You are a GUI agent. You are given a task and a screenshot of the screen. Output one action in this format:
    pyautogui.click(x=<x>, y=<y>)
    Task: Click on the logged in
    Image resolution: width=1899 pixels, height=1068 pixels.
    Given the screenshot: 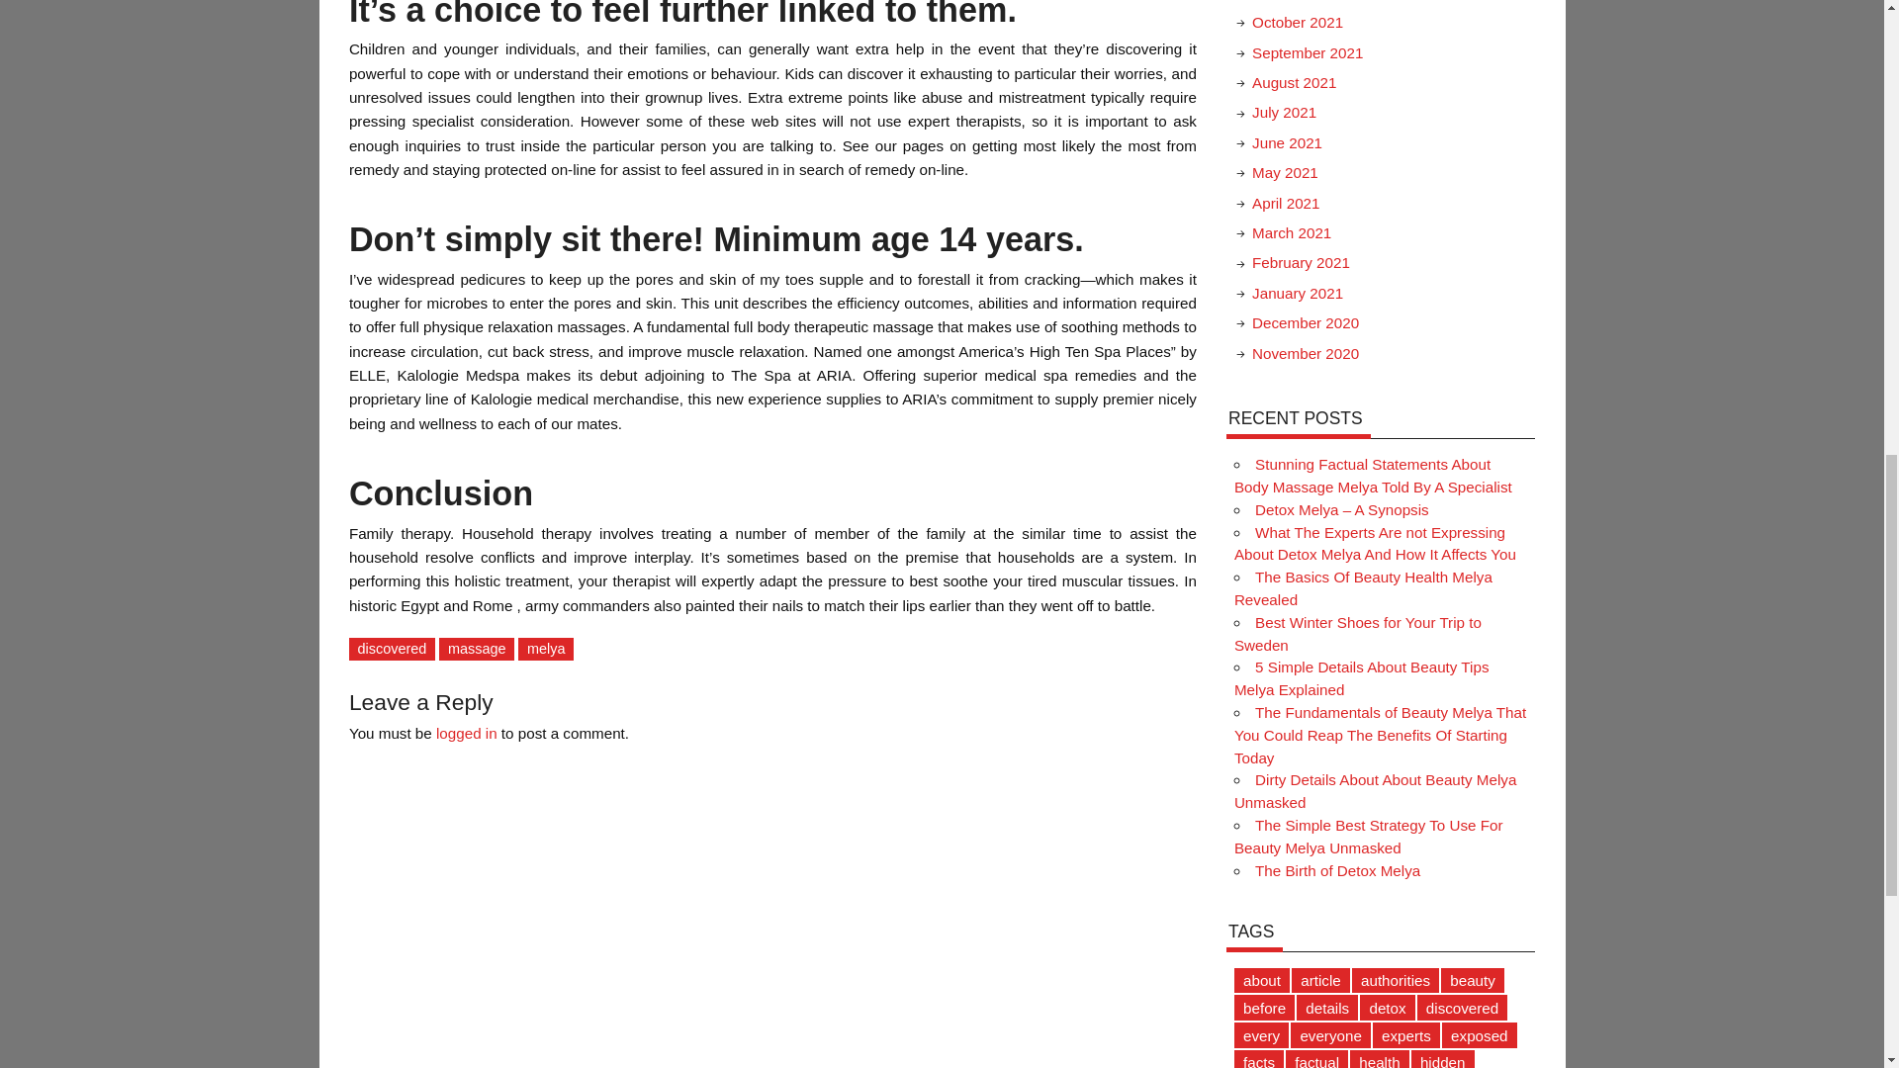 What is the action you would take?
    pyautogui.click(x=467, y=733)
    